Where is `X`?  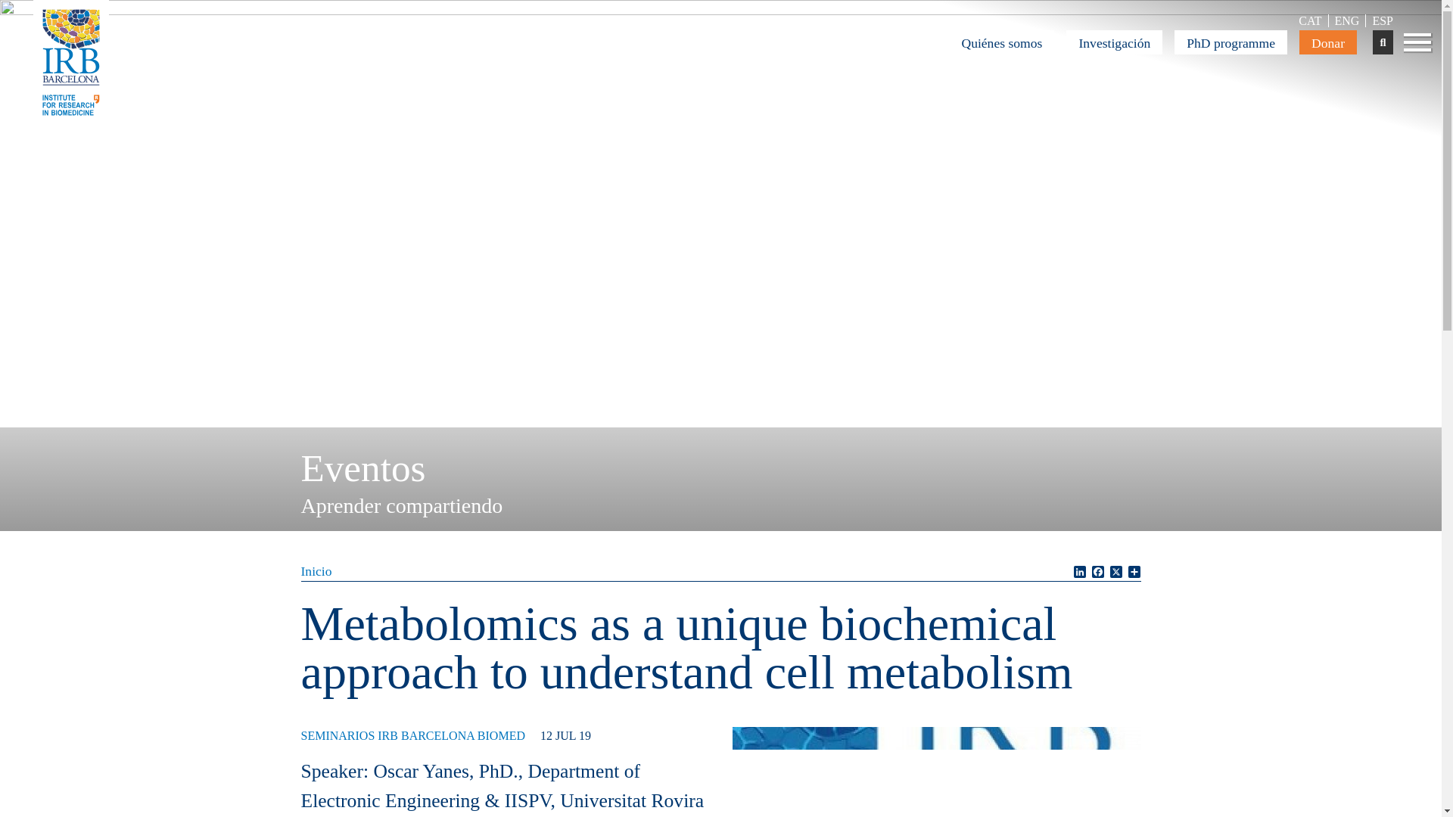
X is located at coordinates (1115, 571).